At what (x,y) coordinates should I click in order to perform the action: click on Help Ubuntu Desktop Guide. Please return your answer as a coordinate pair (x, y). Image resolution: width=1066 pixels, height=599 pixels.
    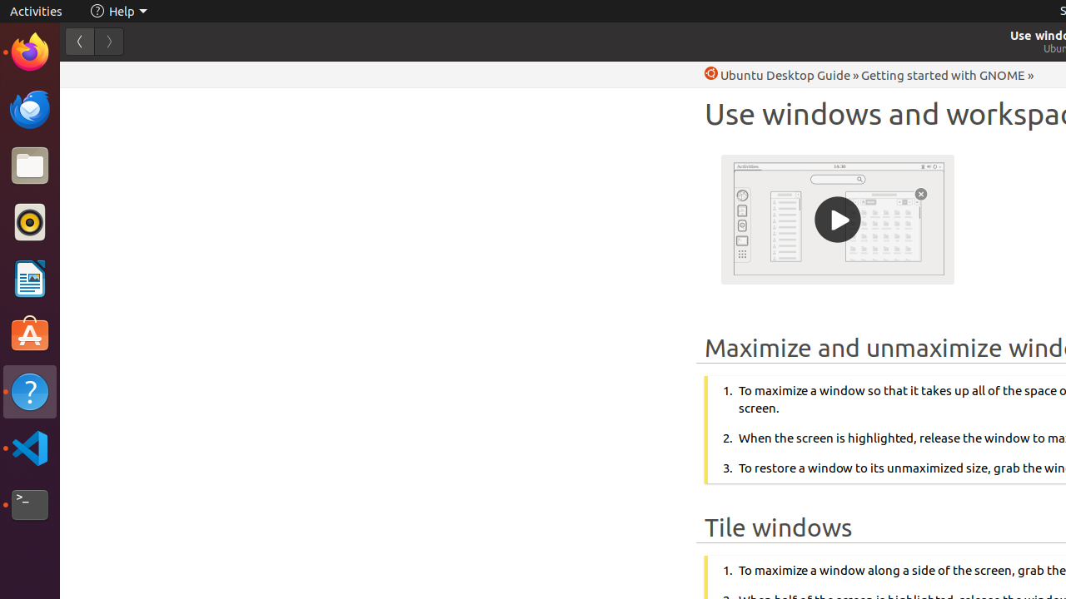
    Looking at the image, I should click on (778, 75).